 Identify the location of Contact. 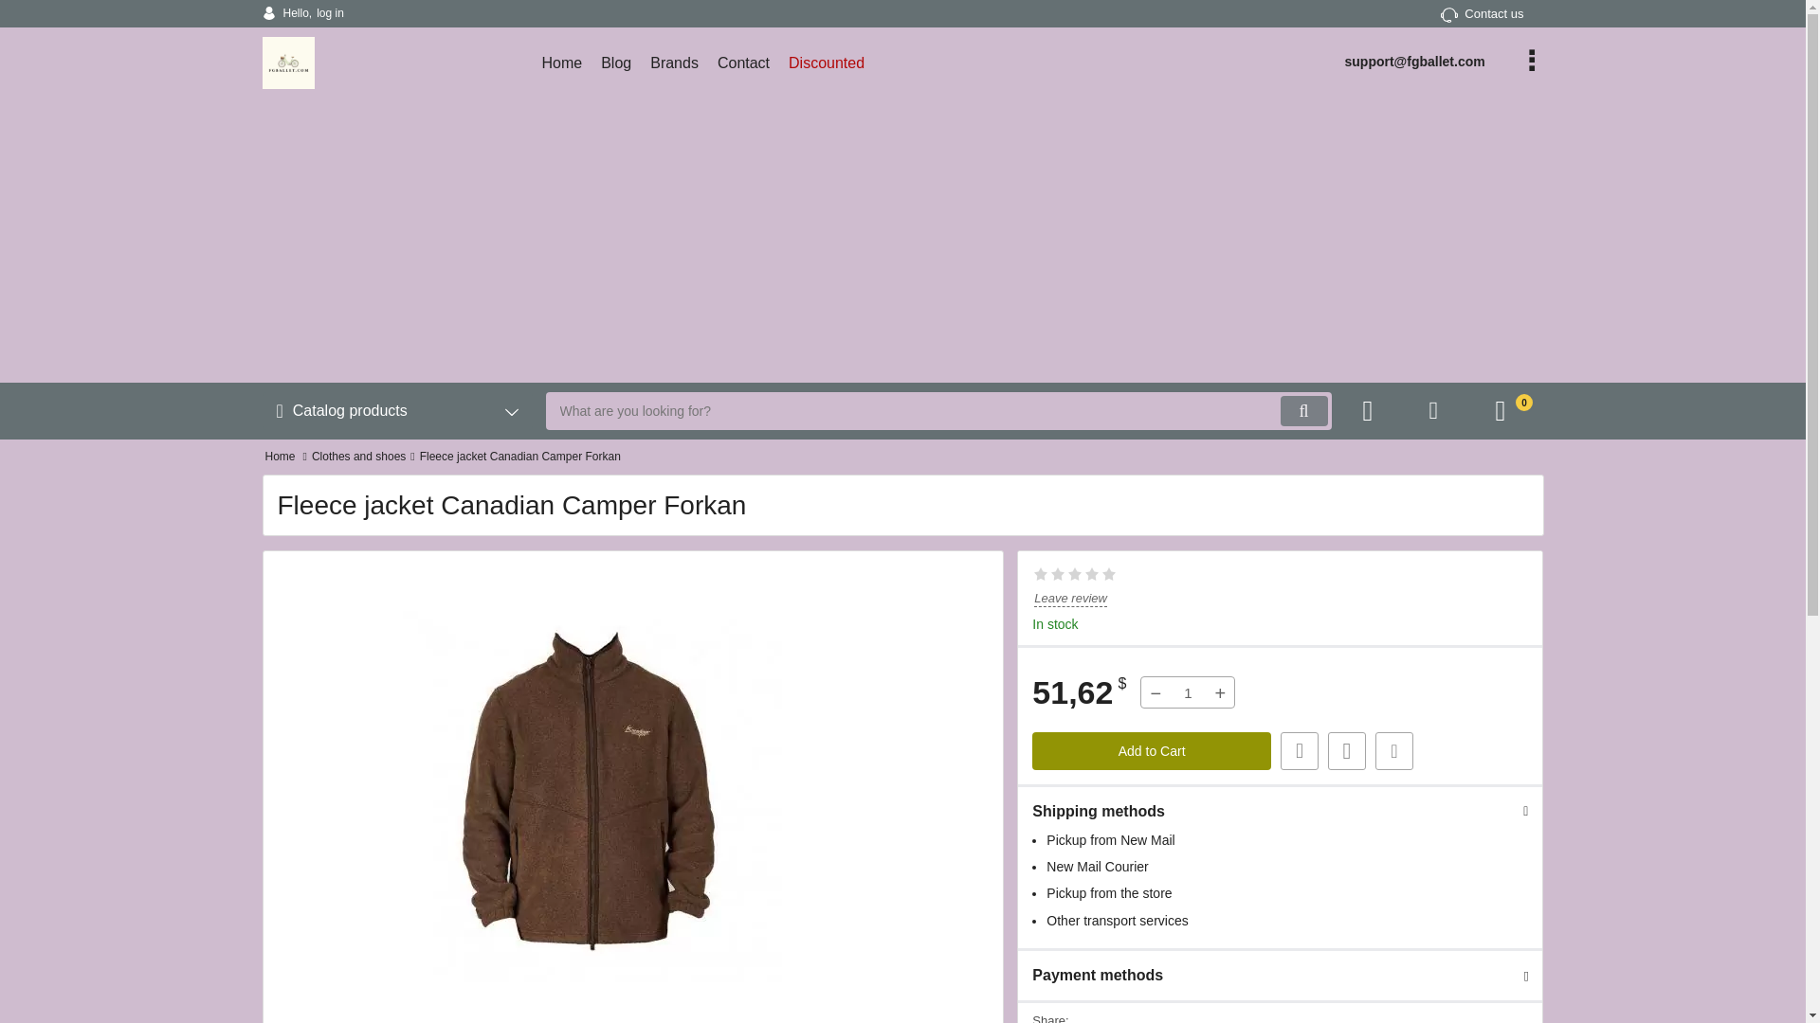
(743, 63).